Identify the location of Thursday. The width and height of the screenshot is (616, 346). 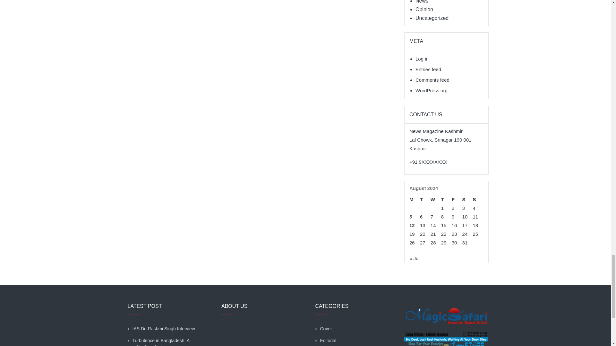
(446, 199).